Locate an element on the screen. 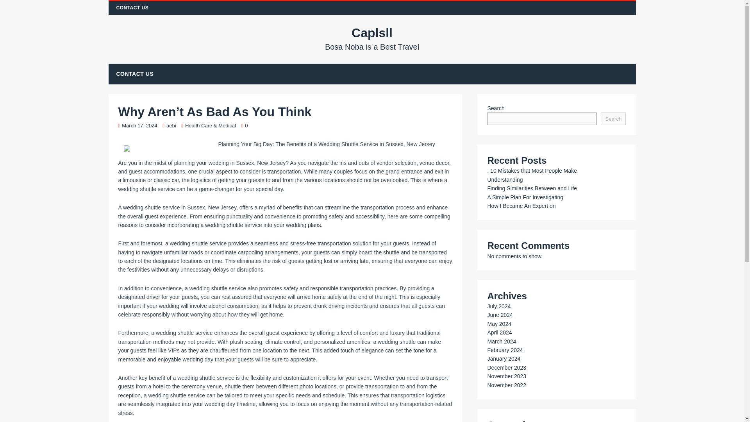 The image size is (750, 422). June 2024 is located at coordinates (499, 315).